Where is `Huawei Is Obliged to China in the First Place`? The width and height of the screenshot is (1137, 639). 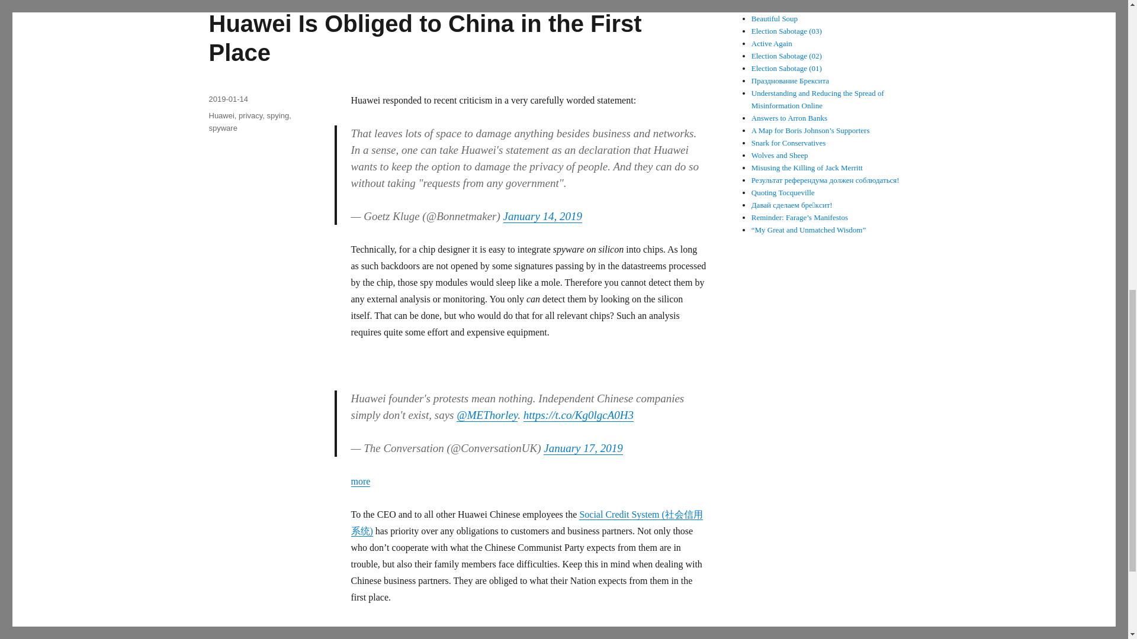
Huawei Is Obliged to China in the First Place is located at coordinates (424, 38).